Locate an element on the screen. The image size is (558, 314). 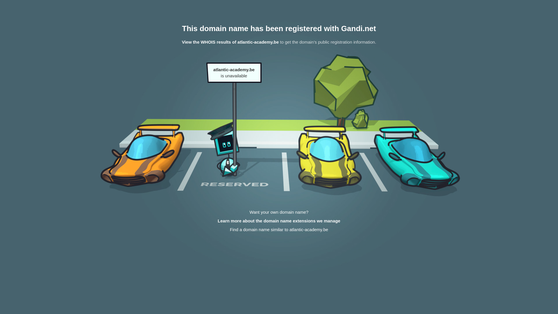
Find a domain name similar to atlantic-academy.be is located at coordinates (279, 230).